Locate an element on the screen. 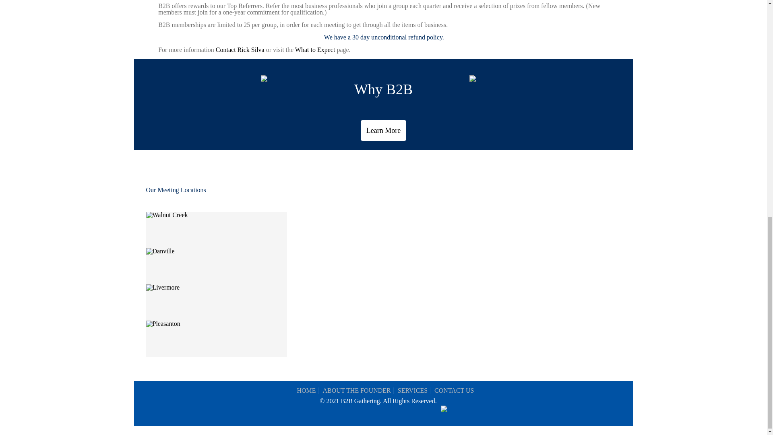 This screenshot has height=435, width=773. CONTACT US is located at coordinates (454, 391).